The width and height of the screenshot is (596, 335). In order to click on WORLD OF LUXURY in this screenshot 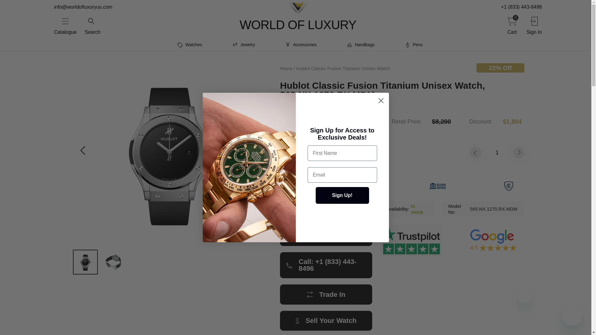, I will do `click(298, 25)`.